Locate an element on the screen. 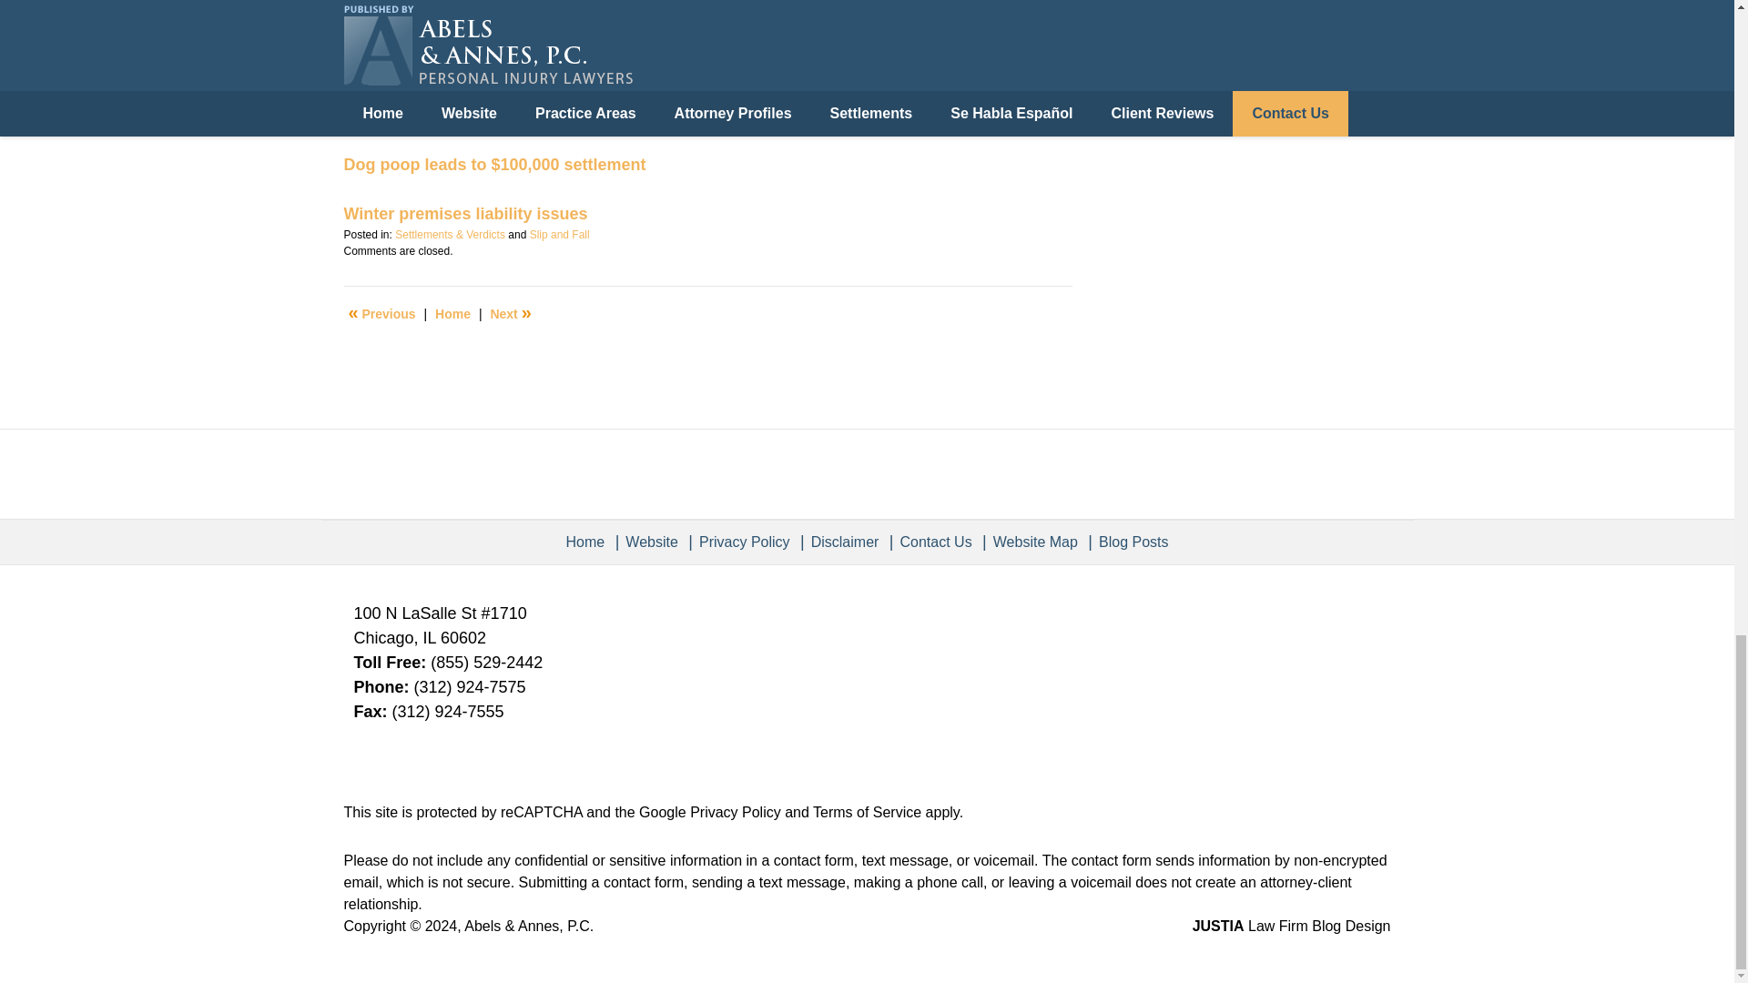 This screenshot has width=1748, height=983. Winter premises liability issues is located at coordinates (466, 213).